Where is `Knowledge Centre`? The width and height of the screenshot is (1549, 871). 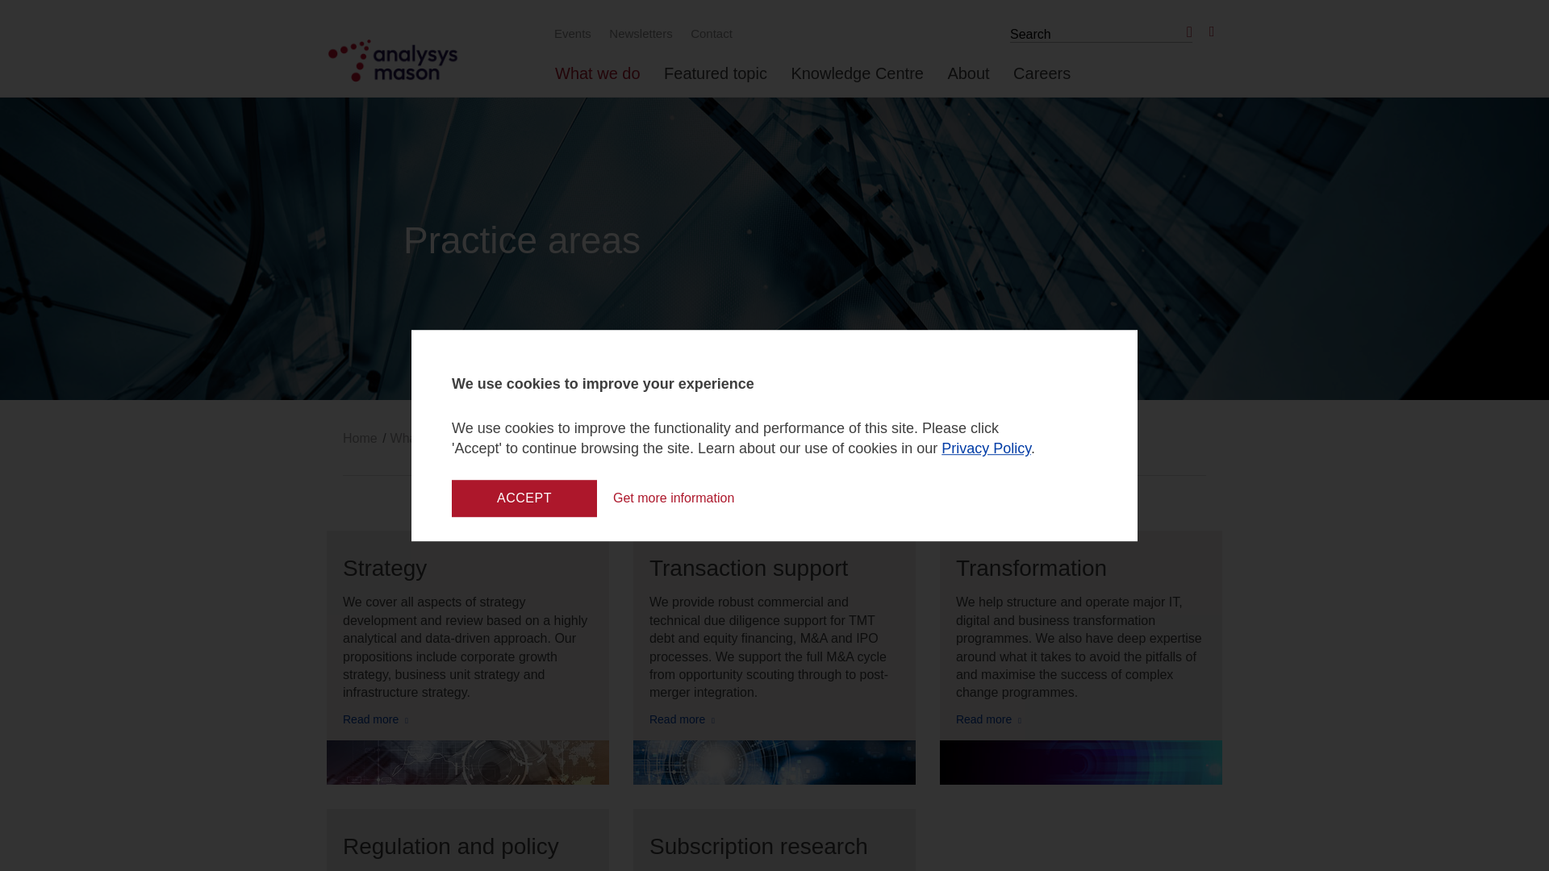 Knowledge Centre is located at coordinates (857, 80).